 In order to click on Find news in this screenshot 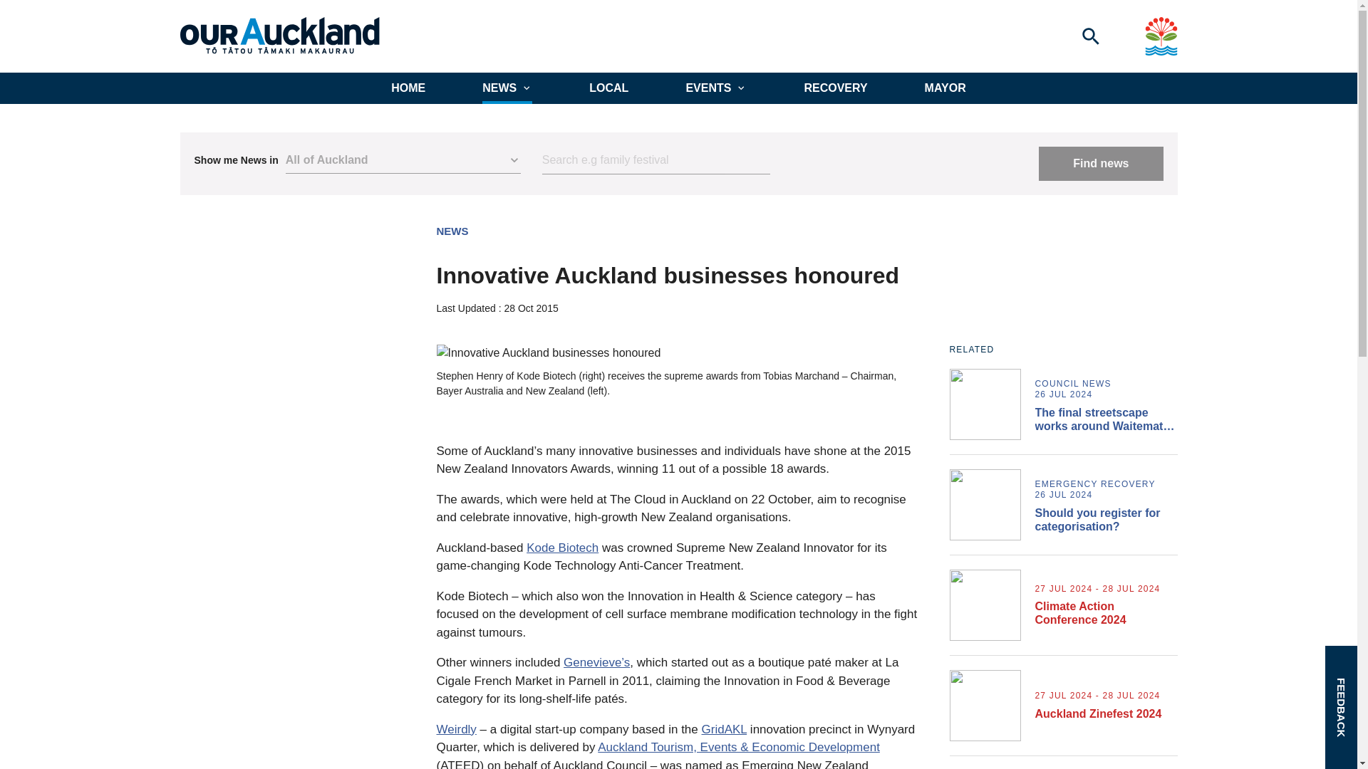, I will do `click(1100, 164)`.